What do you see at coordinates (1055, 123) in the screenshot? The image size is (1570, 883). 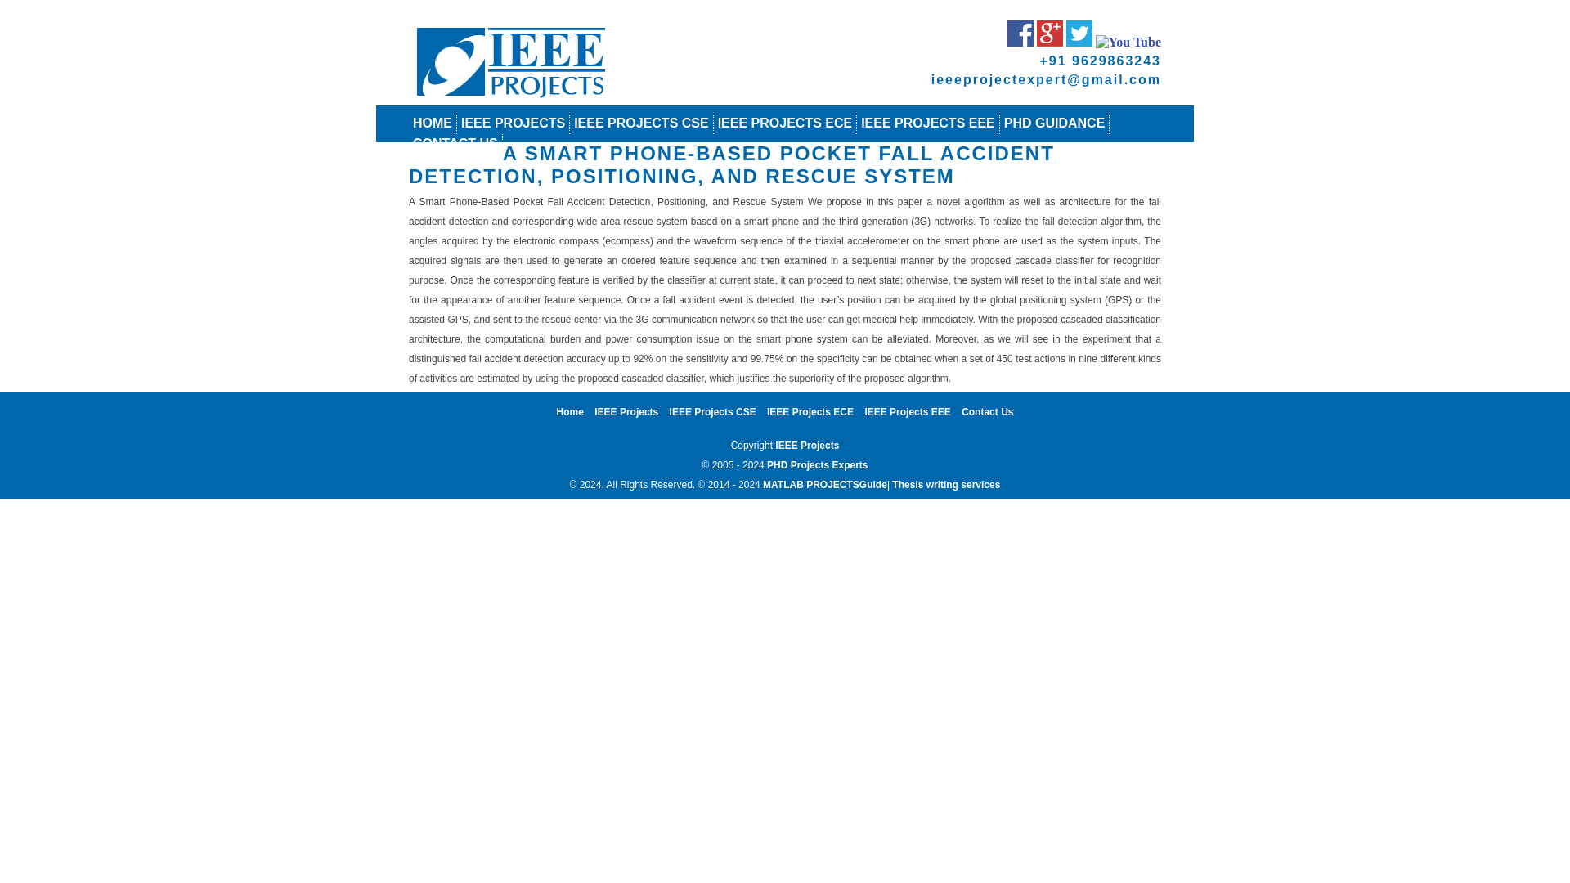 I see `PHD GUIDANCE` at bounding box center [1055, 123].